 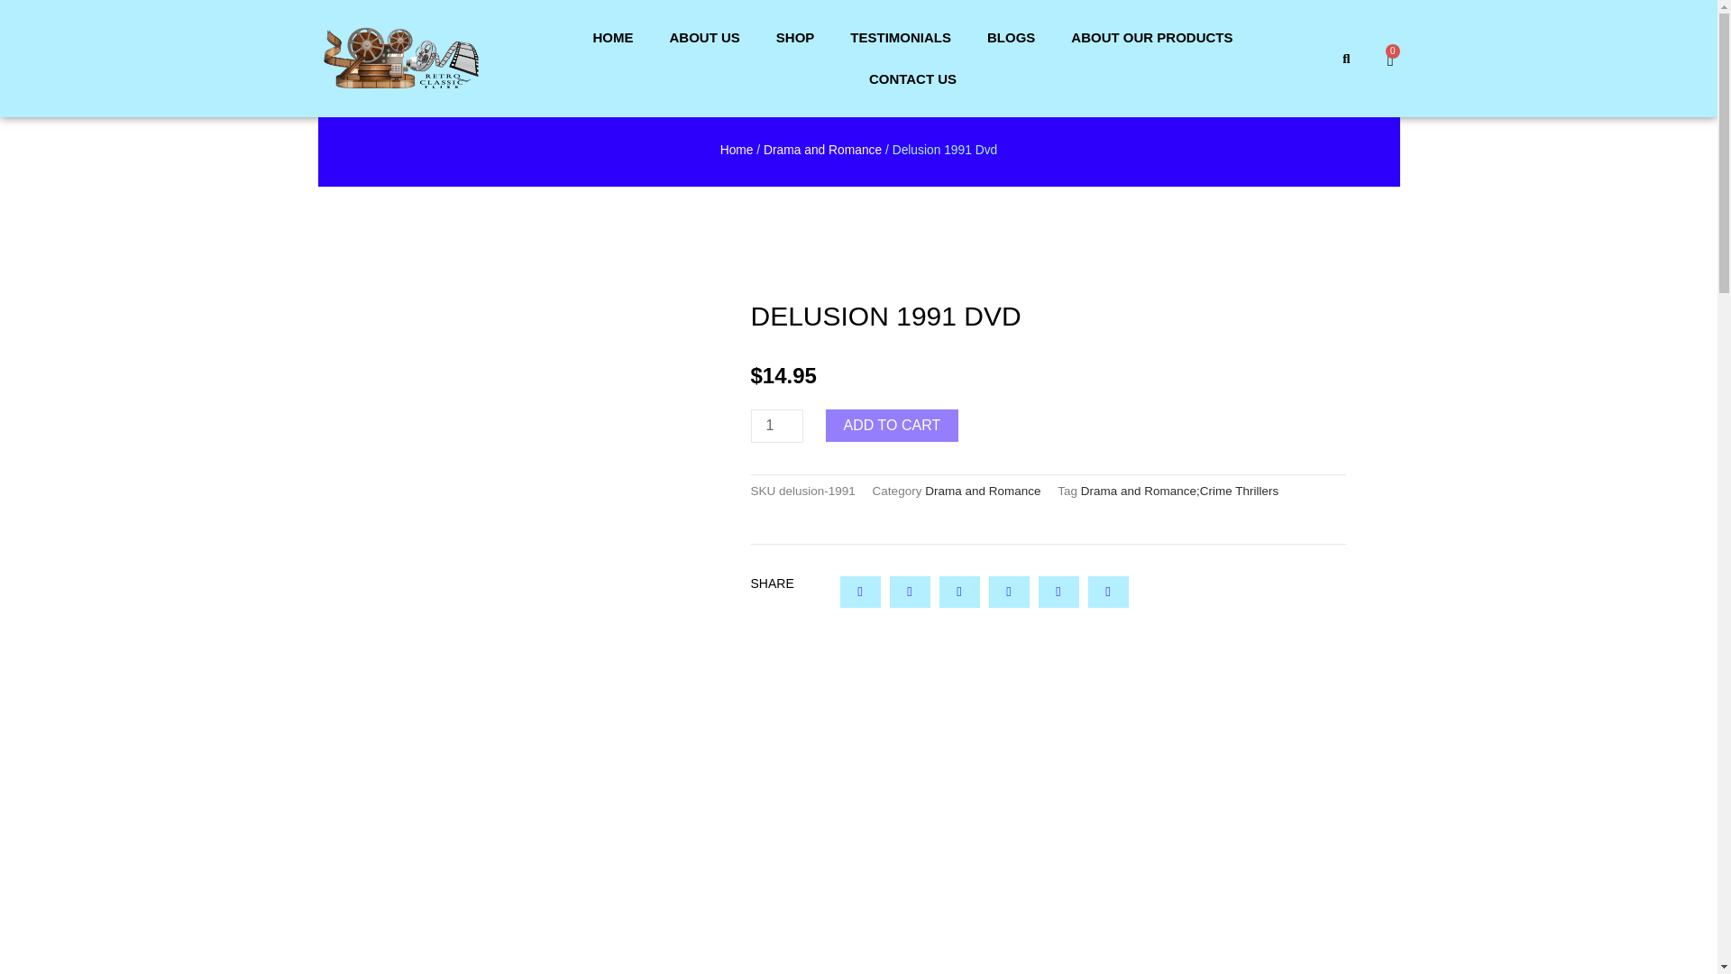 What do you see at coordinates (901, 38) in the screenshot?
I see `TESTIMONIALS` at bounding box center [901, 38].